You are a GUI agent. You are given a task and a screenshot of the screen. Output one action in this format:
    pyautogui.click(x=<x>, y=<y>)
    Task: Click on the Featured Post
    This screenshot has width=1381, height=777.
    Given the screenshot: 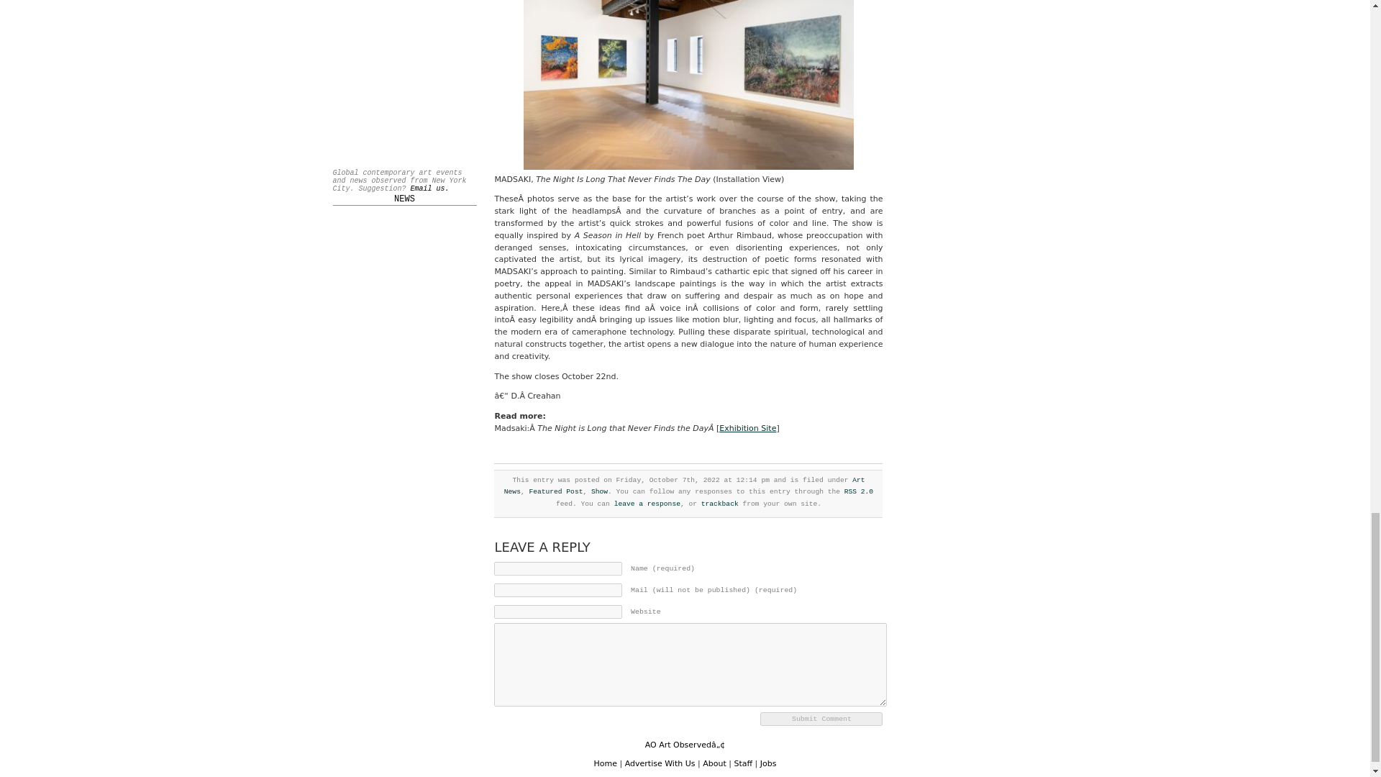 What is the action you would take?
    pyautogui.click(x=555, y=492)
    